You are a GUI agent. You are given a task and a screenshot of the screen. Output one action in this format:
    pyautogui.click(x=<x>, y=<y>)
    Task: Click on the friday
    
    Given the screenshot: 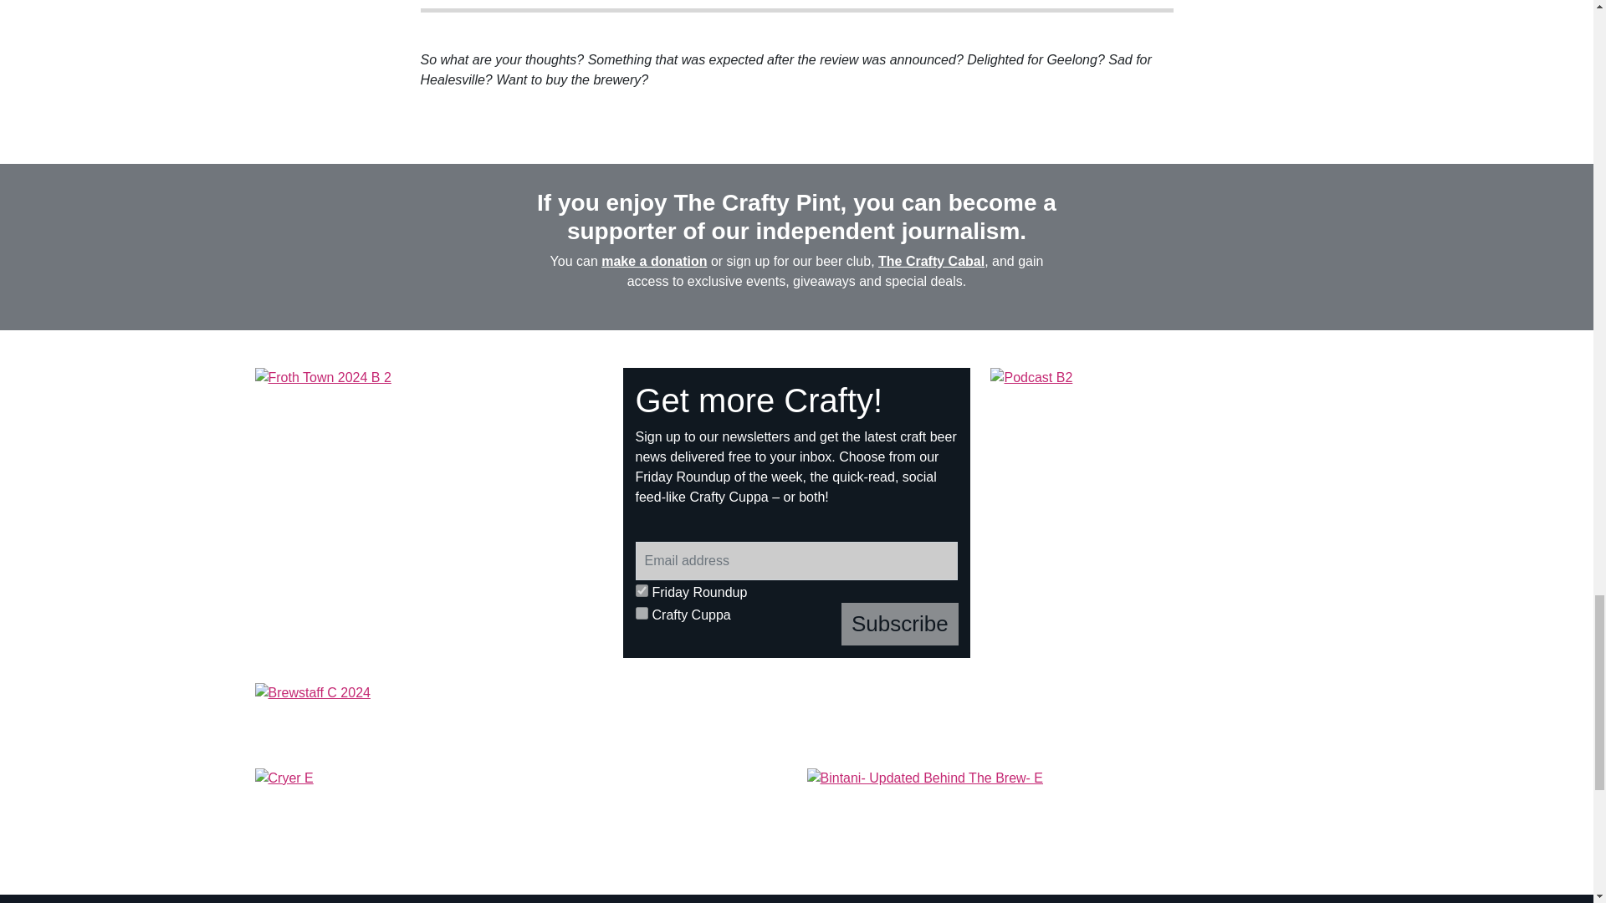 What is the action you would take?
    pyautogui.click(x=642, y=590)
    